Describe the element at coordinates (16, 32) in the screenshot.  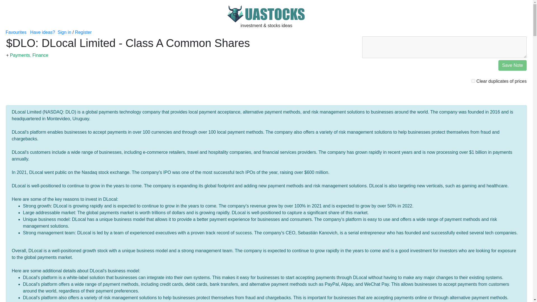
I see `Favourites` at that location.